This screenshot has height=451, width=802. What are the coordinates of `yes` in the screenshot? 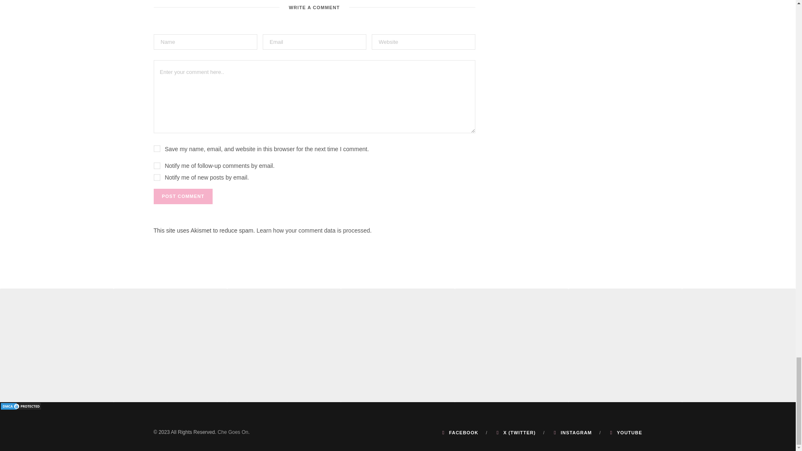 It's located at (157, 148).